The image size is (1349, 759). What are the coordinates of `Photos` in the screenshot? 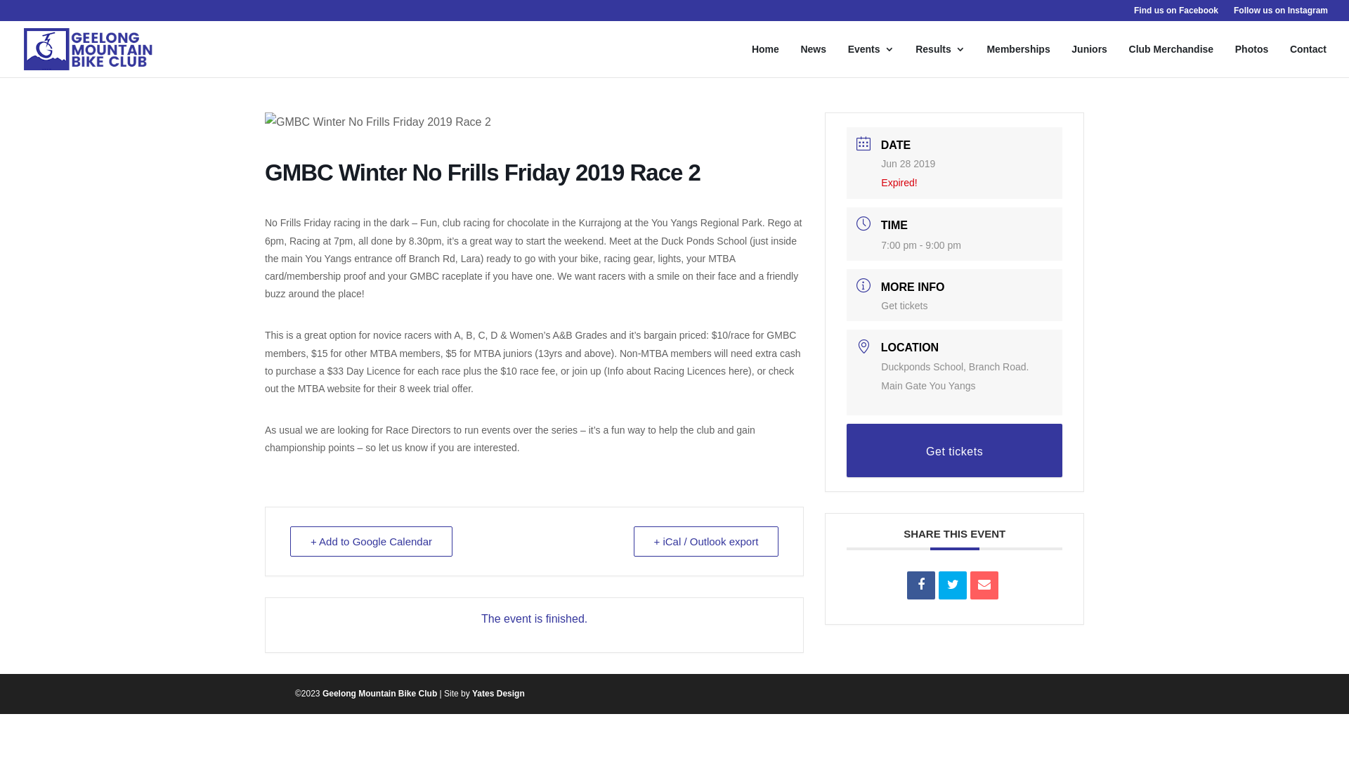 It's located at (1251, 60).